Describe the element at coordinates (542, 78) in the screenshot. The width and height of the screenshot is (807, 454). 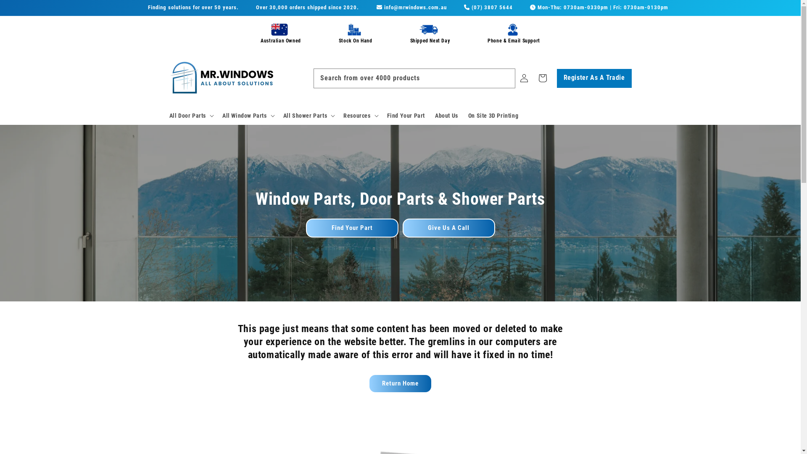
I see `Cart` at that location.